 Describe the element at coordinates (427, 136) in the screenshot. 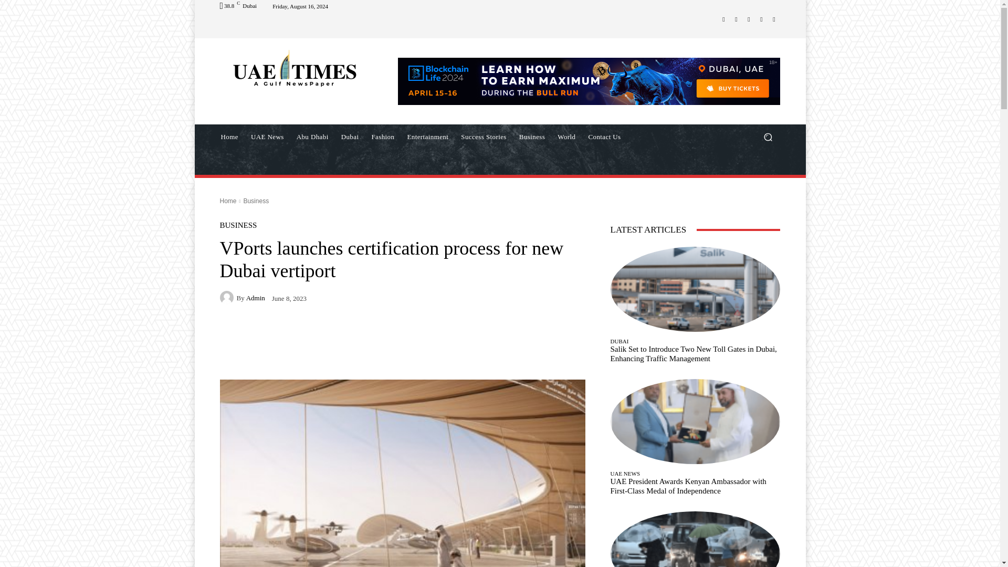

I see `Entertainment` at that location.